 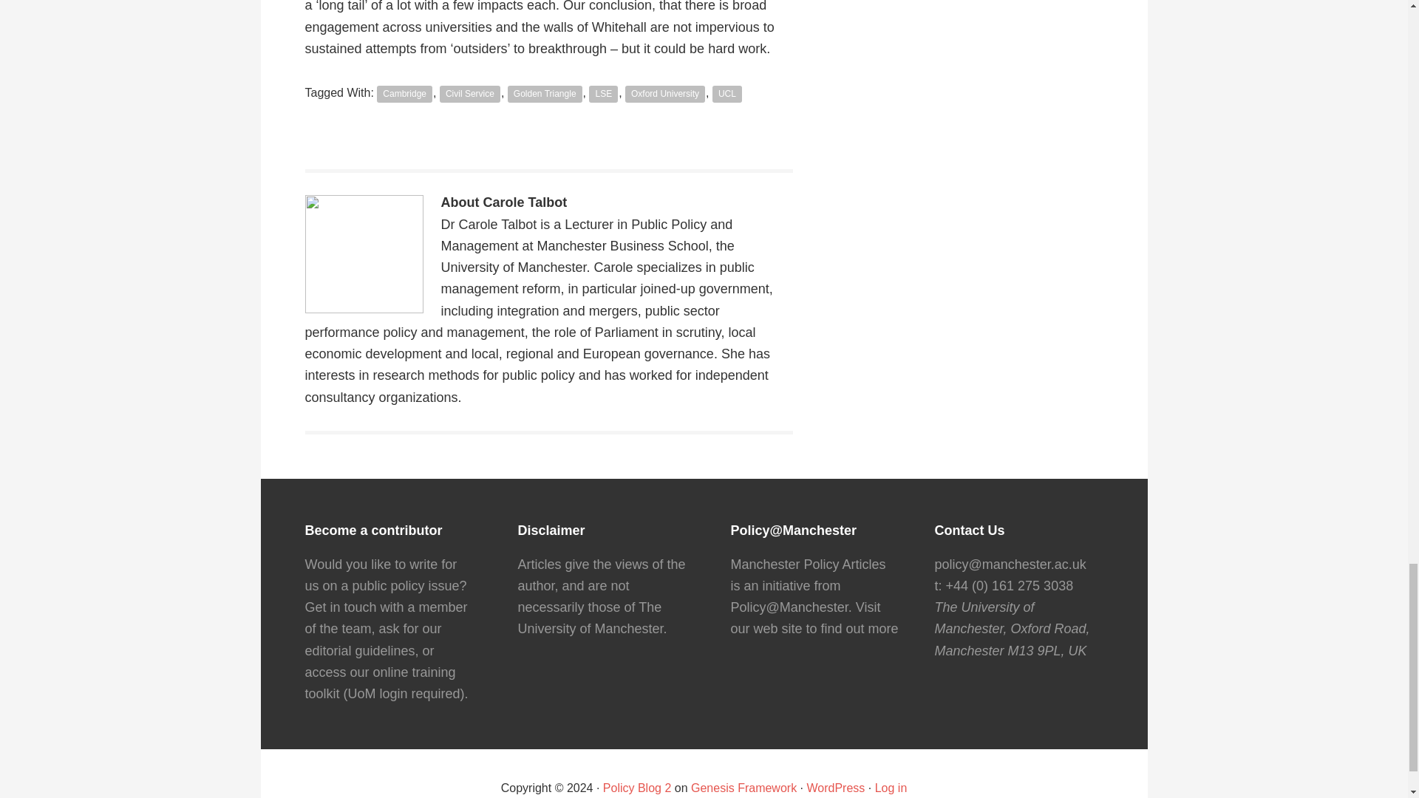 I want to click on Oxford University, so click(x=665, y=94).